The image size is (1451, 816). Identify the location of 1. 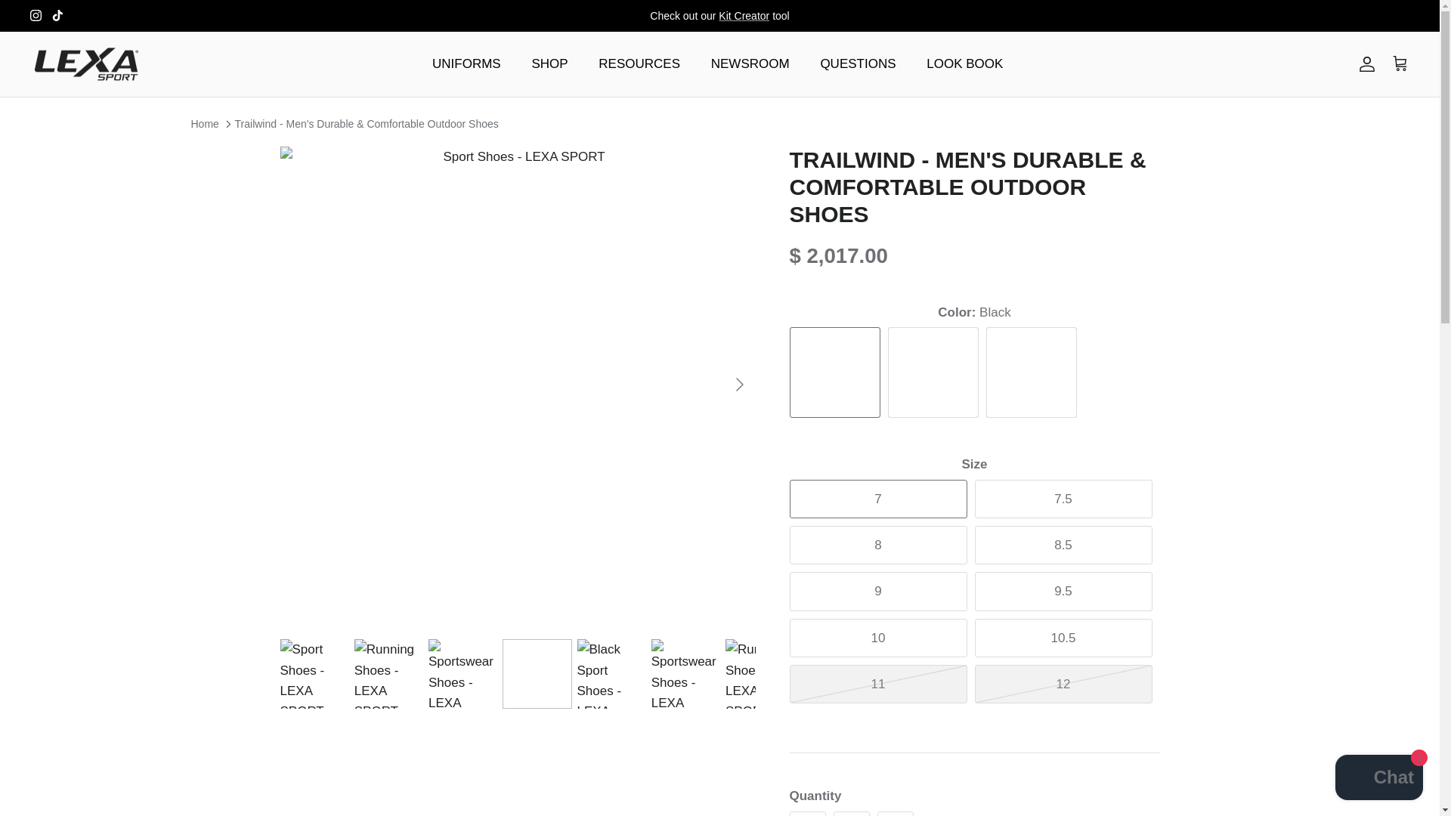
(851, 813).